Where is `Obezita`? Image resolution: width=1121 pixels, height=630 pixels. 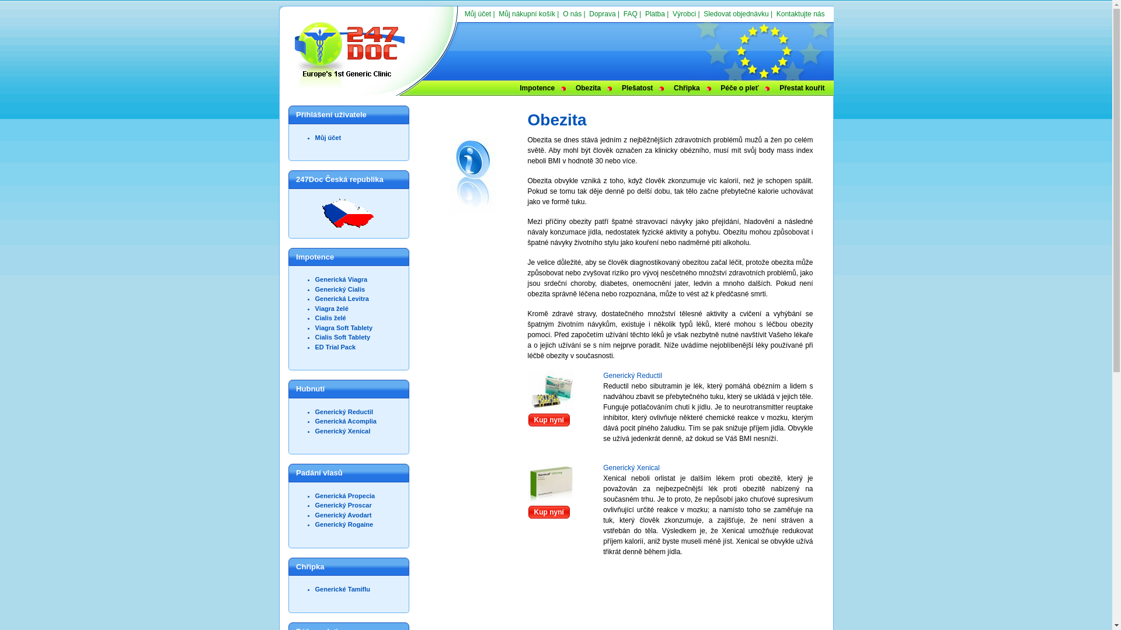 Obezita is located at coordinates (589, 88).